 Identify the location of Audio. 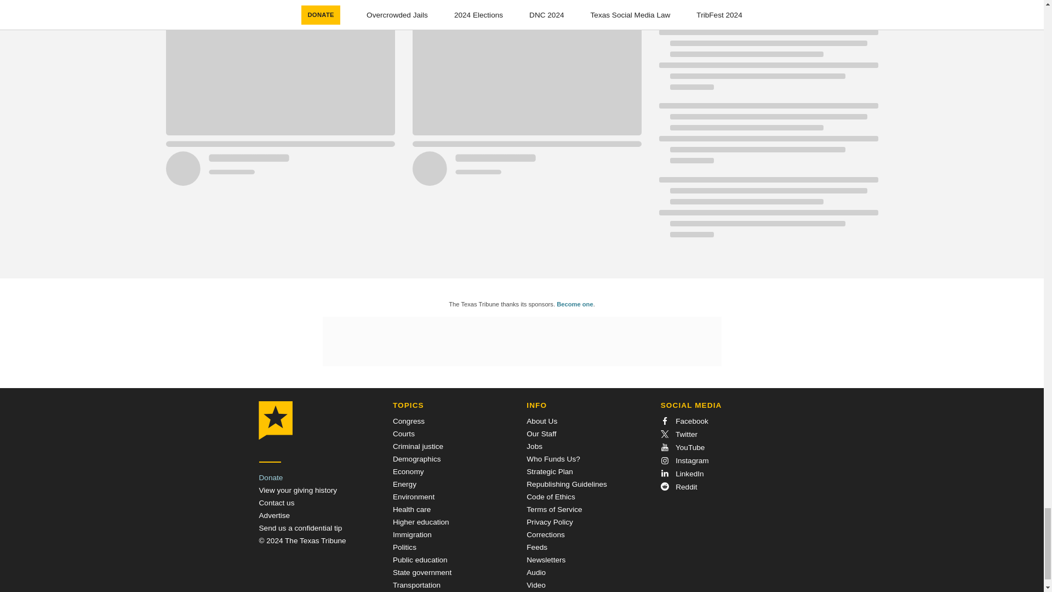
(536, 572).